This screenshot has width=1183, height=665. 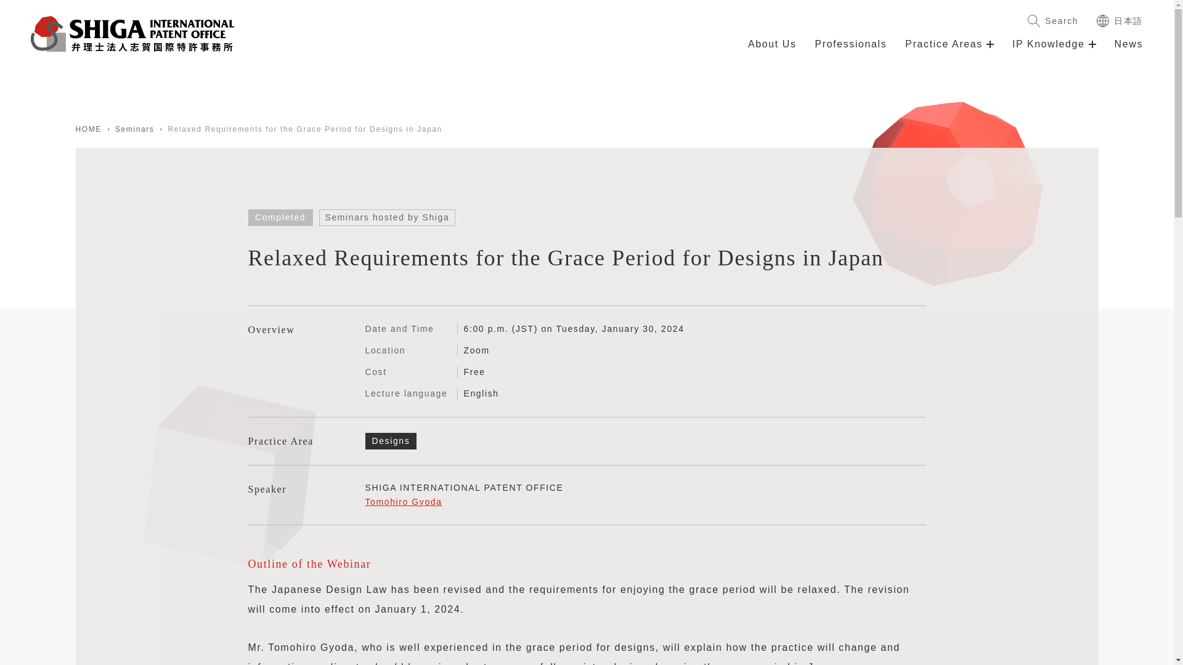 I want to click on HOME, so click(x=87, y=129).